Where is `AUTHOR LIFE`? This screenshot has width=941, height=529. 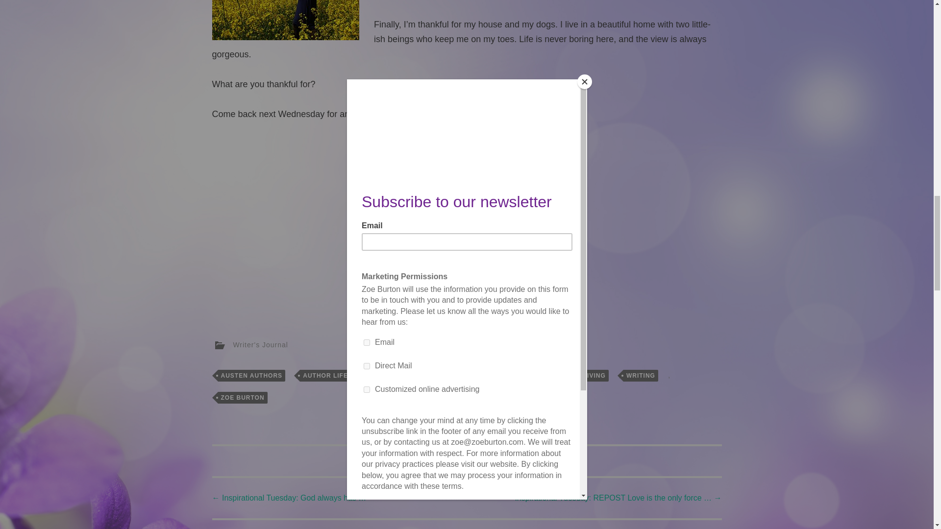 AUTHOR LIFE is located at coordinates (325, 375).